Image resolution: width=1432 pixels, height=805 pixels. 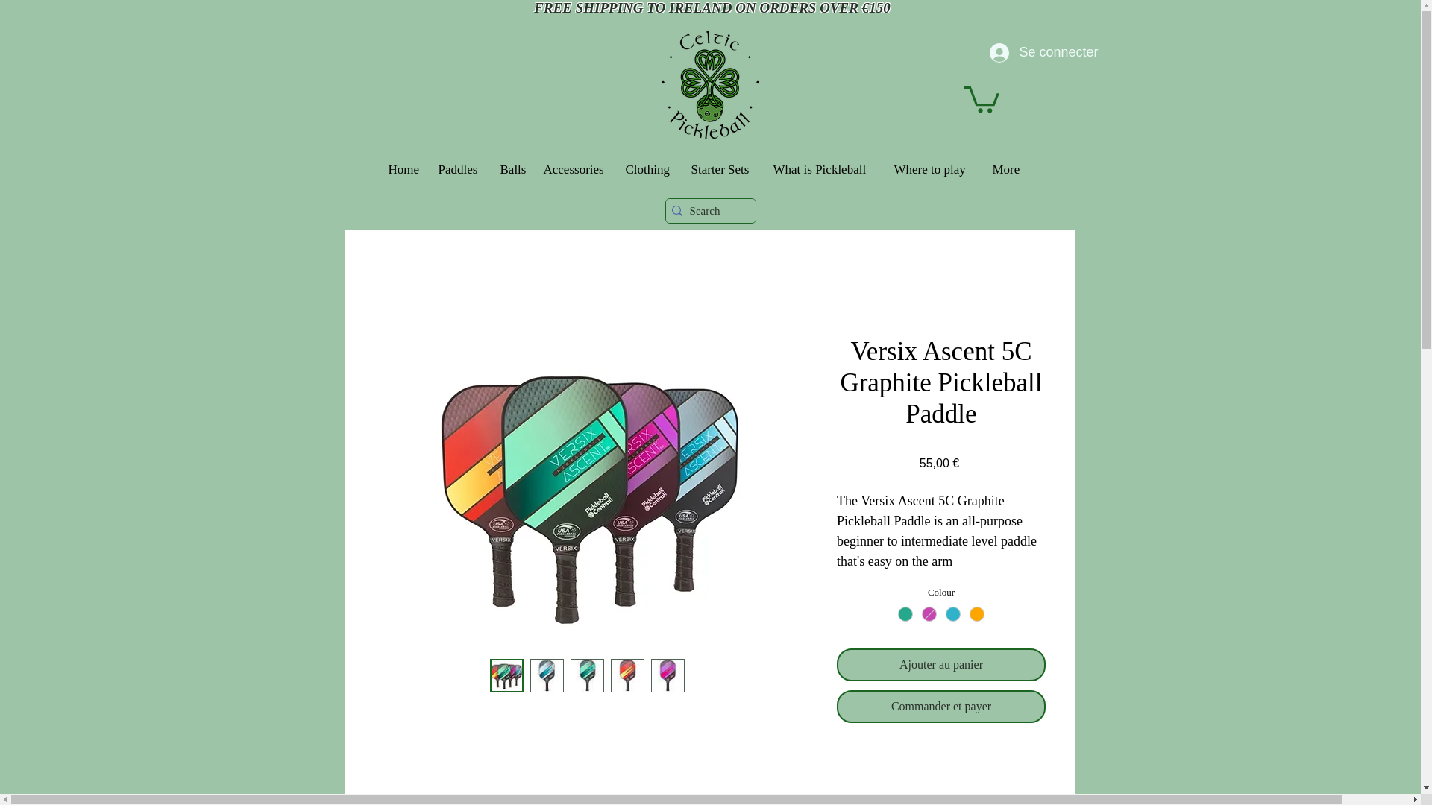 What do you see at coordinates (940, 706) in the screenshot?
I see `Commander et payer` at bounding box center [940, 706].